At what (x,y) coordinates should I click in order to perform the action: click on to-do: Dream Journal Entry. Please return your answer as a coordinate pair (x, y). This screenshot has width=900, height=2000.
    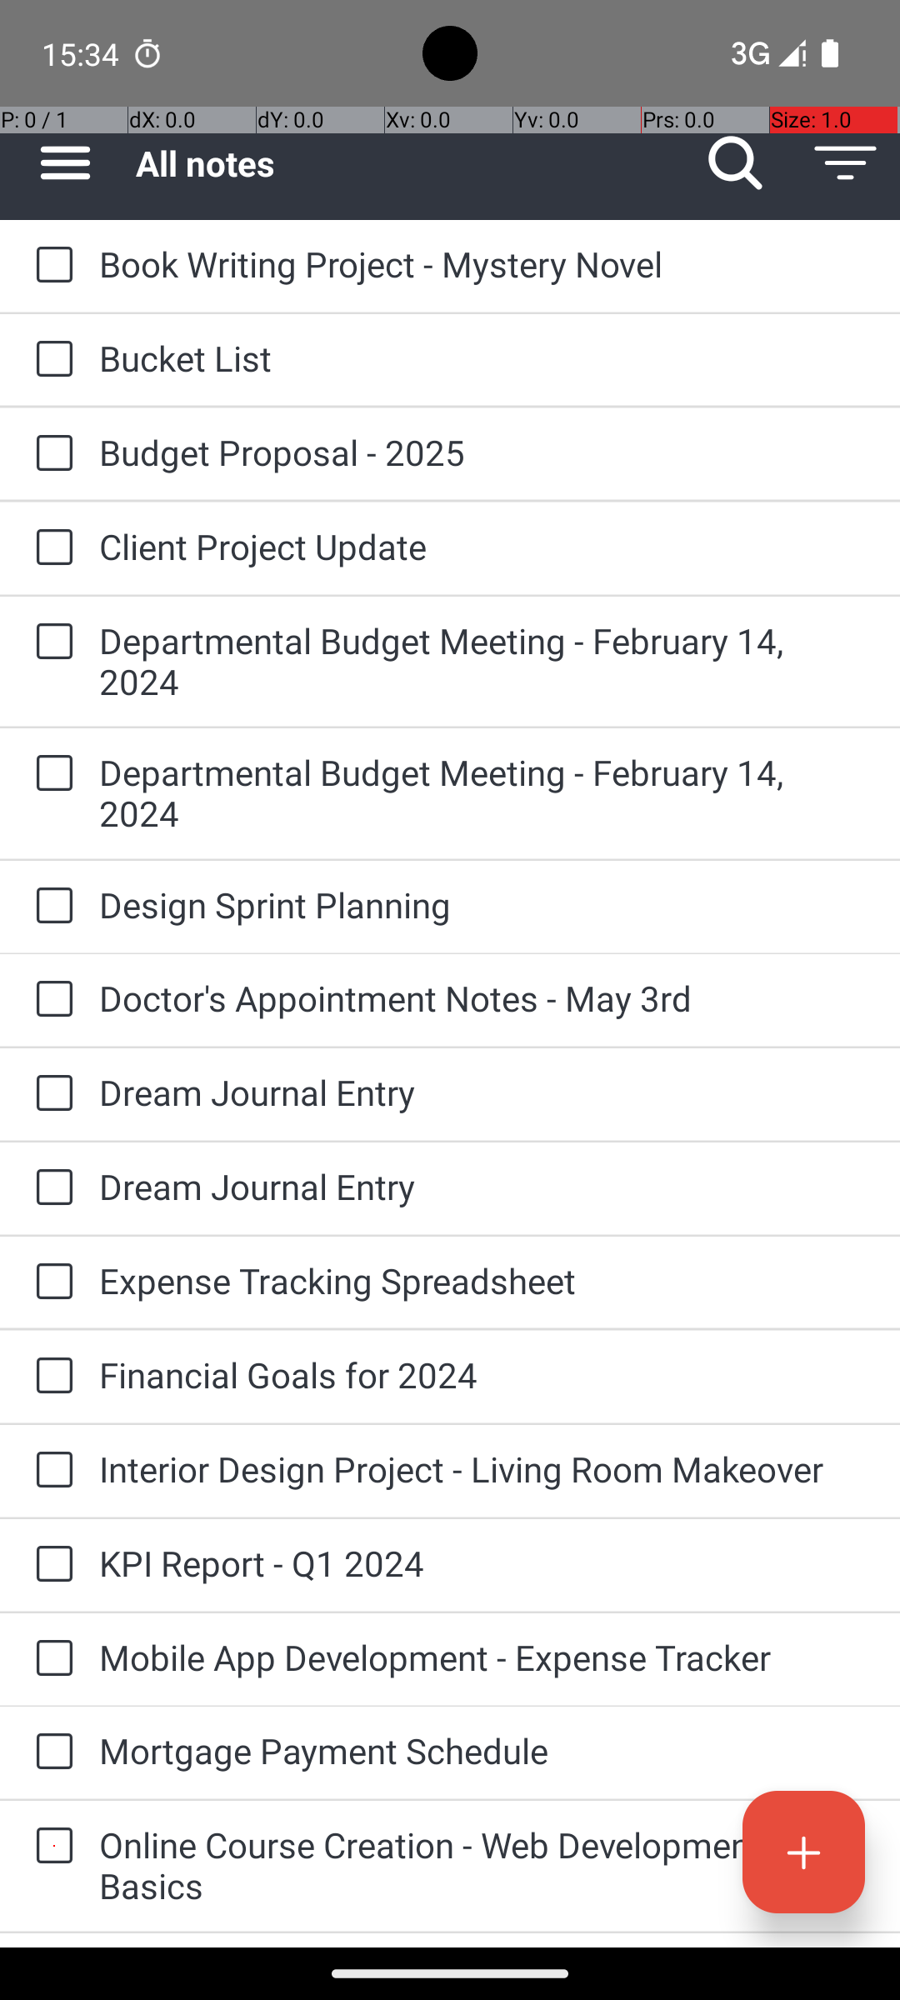
    Looking at the image, I should click on (50, 1093).